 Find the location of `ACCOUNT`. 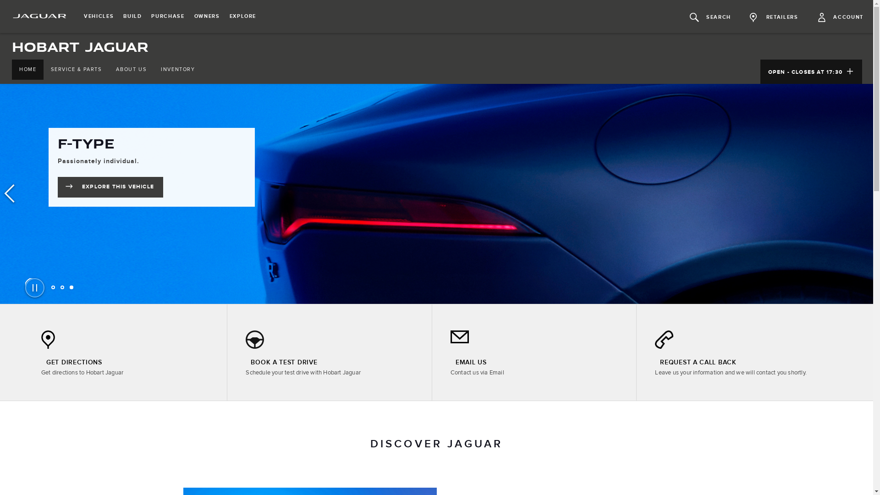

ACCOUNT is located at coordinates (841, 16).